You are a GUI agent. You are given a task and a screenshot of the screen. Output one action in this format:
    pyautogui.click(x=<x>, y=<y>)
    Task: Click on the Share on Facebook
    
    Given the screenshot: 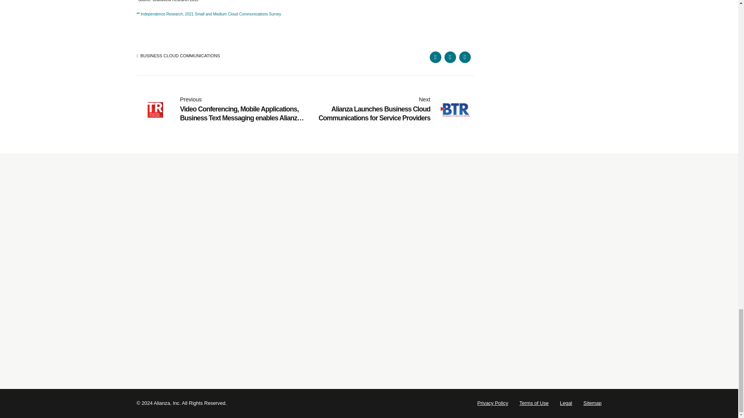 What is the action you would take?
    pyautogui.click(x=435, y=57)
    